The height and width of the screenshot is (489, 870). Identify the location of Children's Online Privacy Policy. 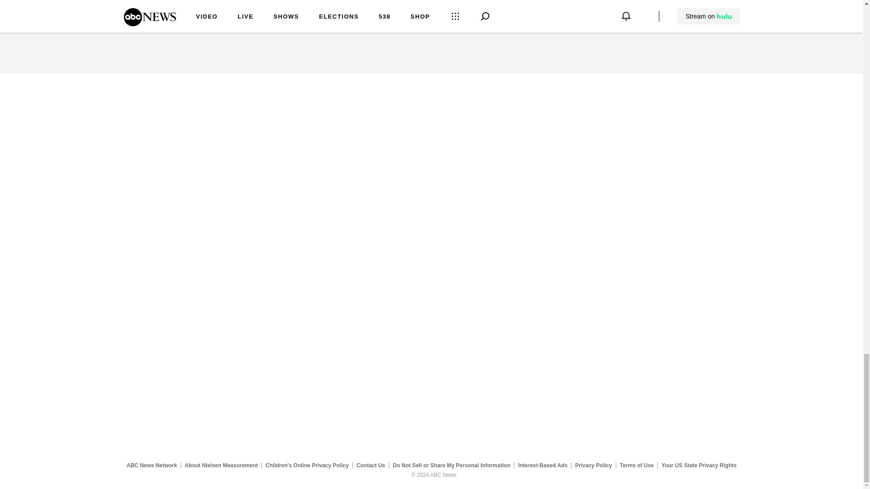
(307, 465).